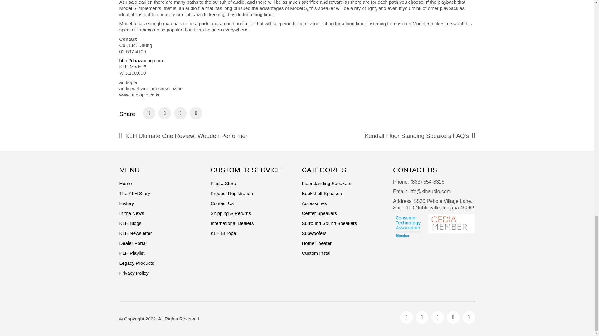  Describe the element at coordinates (422, 317) in the screenshot. I see `Instagram` at that location.